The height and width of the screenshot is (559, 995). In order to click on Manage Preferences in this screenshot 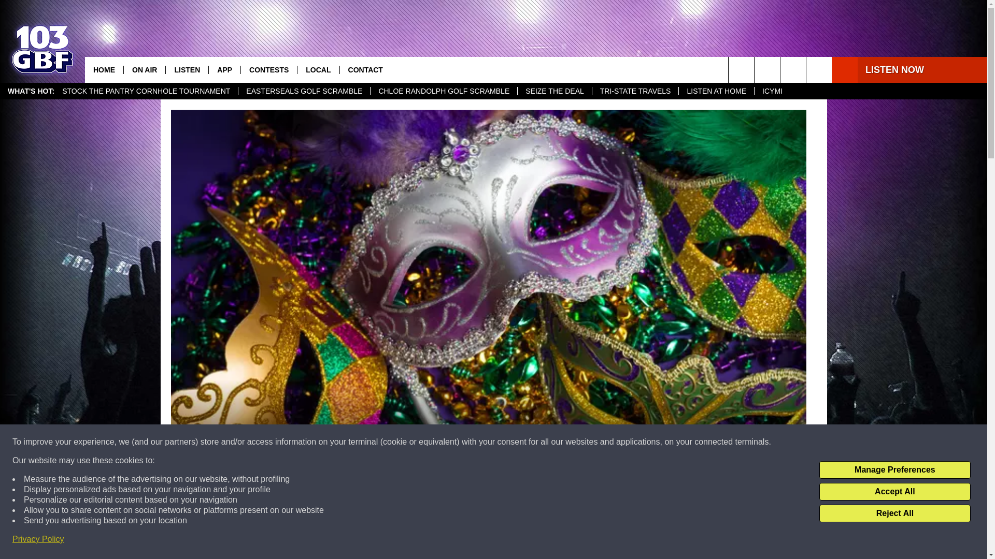, I will do `click(894, 470)`.